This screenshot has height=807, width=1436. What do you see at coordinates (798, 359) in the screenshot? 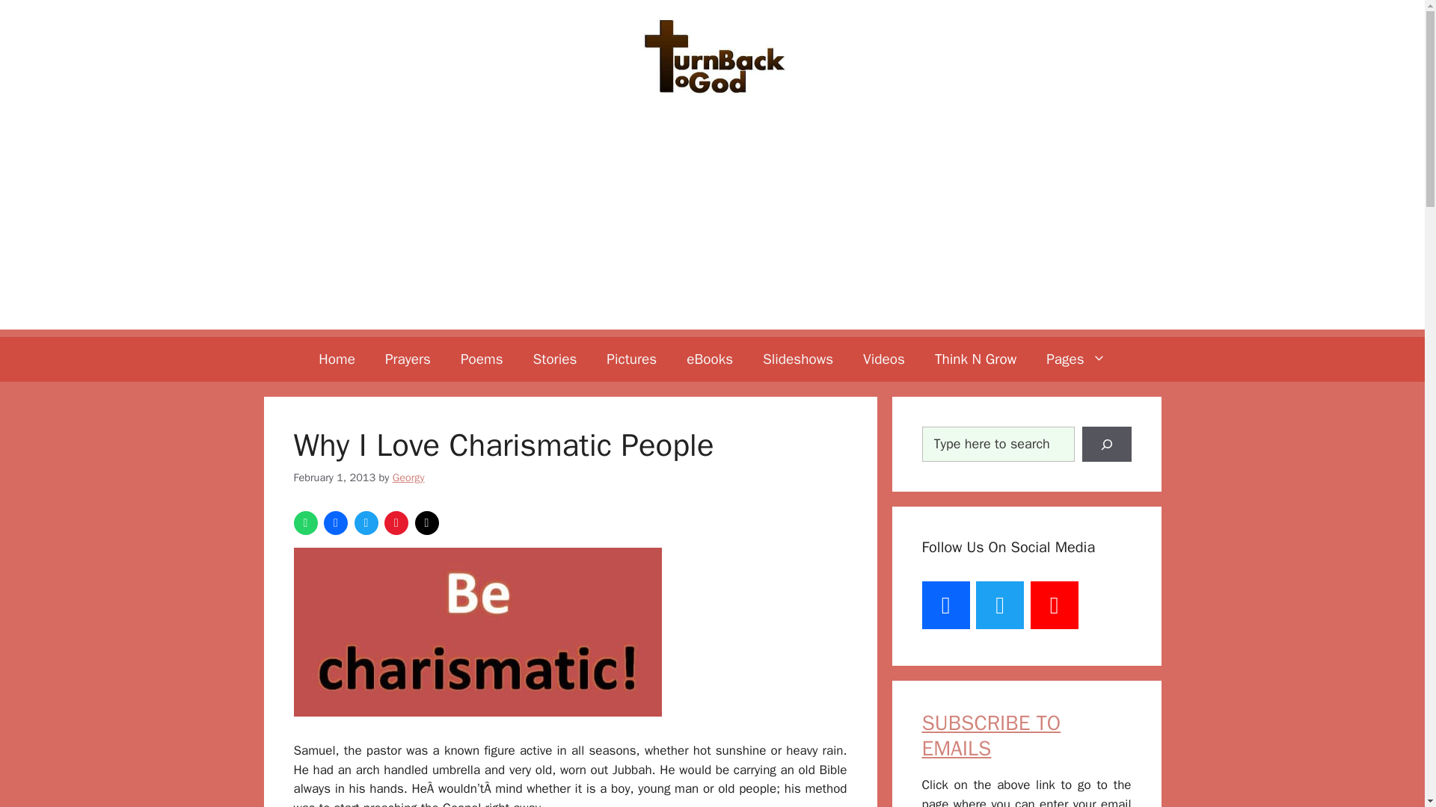
I see `Slideshows` at bounding box center [798, 359].